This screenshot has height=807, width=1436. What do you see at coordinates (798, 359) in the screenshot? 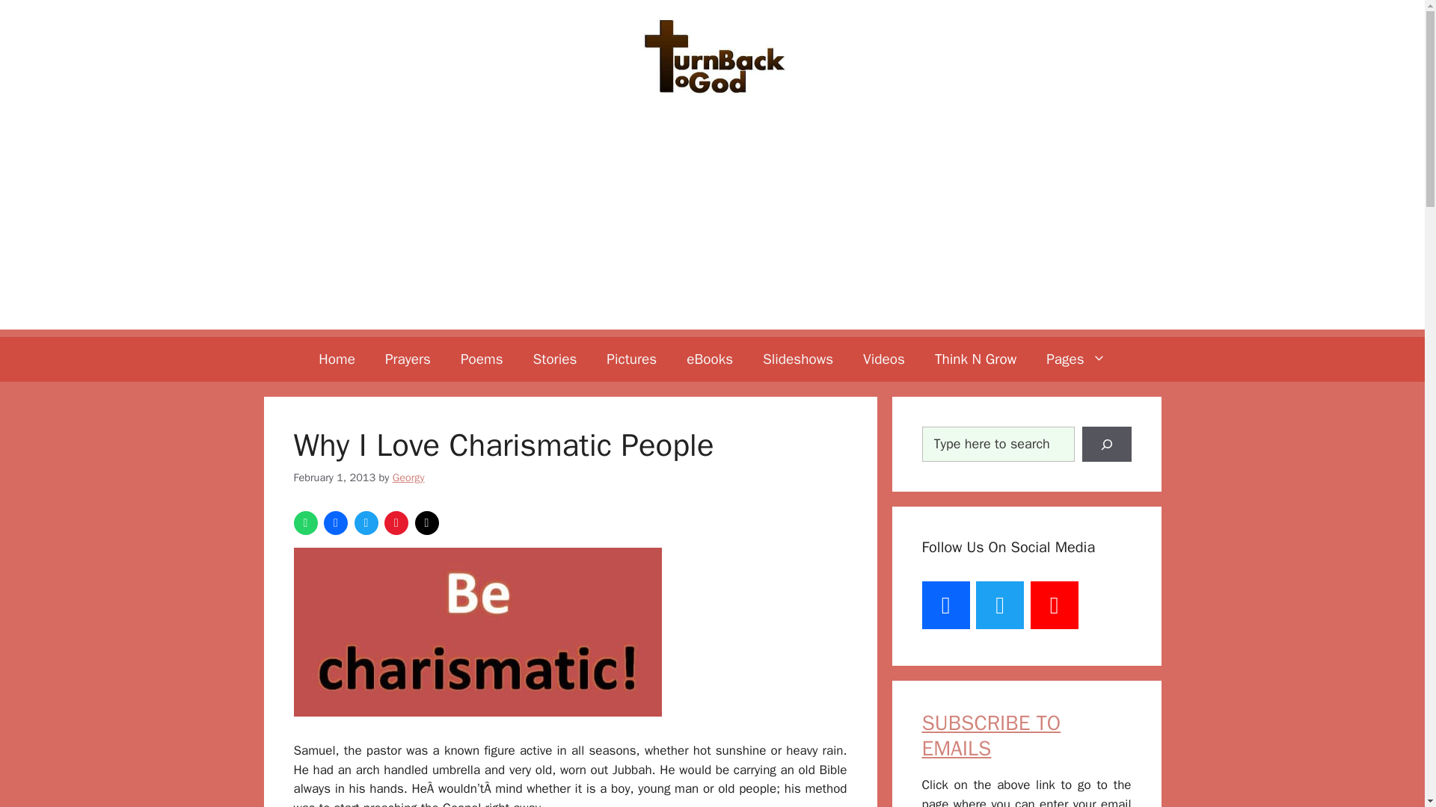
I see `Slideshows` at bounding box center [798, 359].